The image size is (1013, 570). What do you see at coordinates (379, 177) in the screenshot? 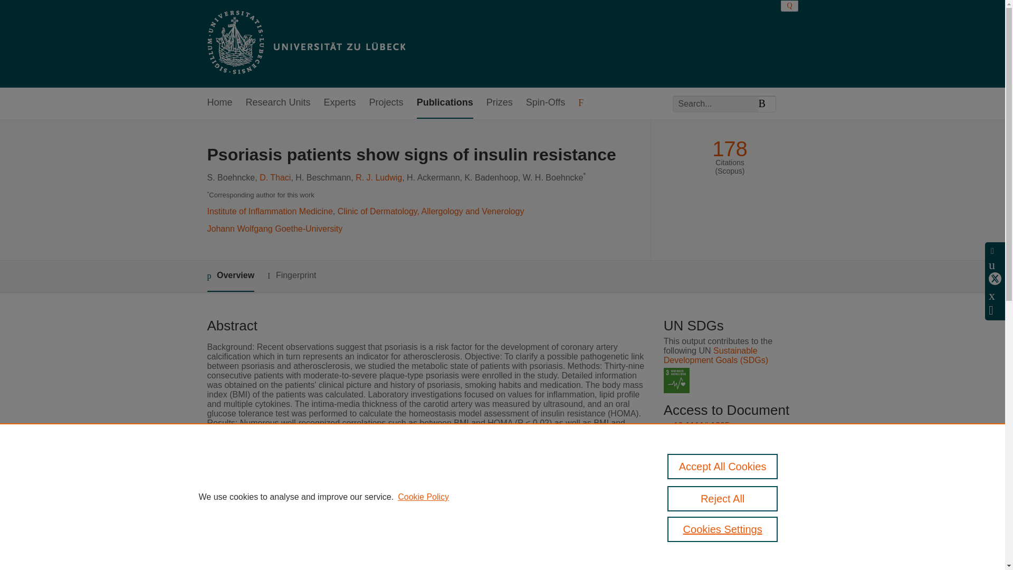
I see `R. J. Ludwig` at bounding box center [379, 177].